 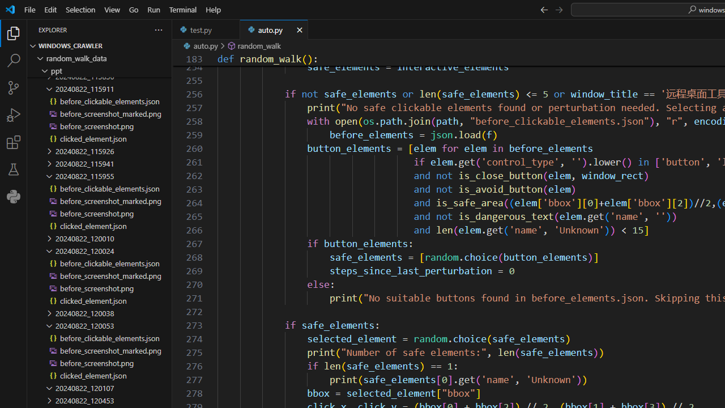 I want to click on Go, so click(x=134, y=9).